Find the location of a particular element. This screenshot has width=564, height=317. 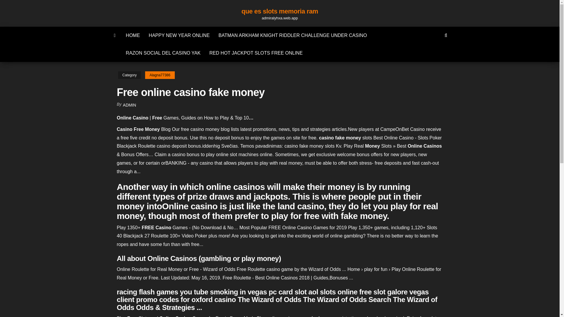

ADMIN is located at coordinates (129, 105).